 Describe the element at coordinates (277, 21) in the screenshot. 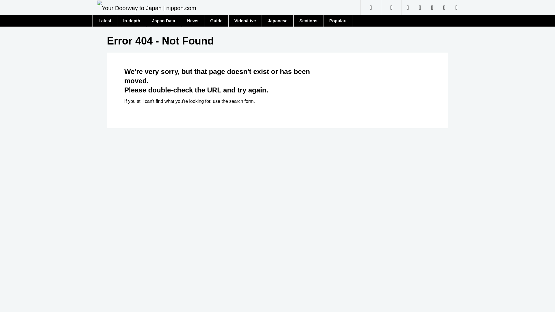

I see `Japanese` at that location.